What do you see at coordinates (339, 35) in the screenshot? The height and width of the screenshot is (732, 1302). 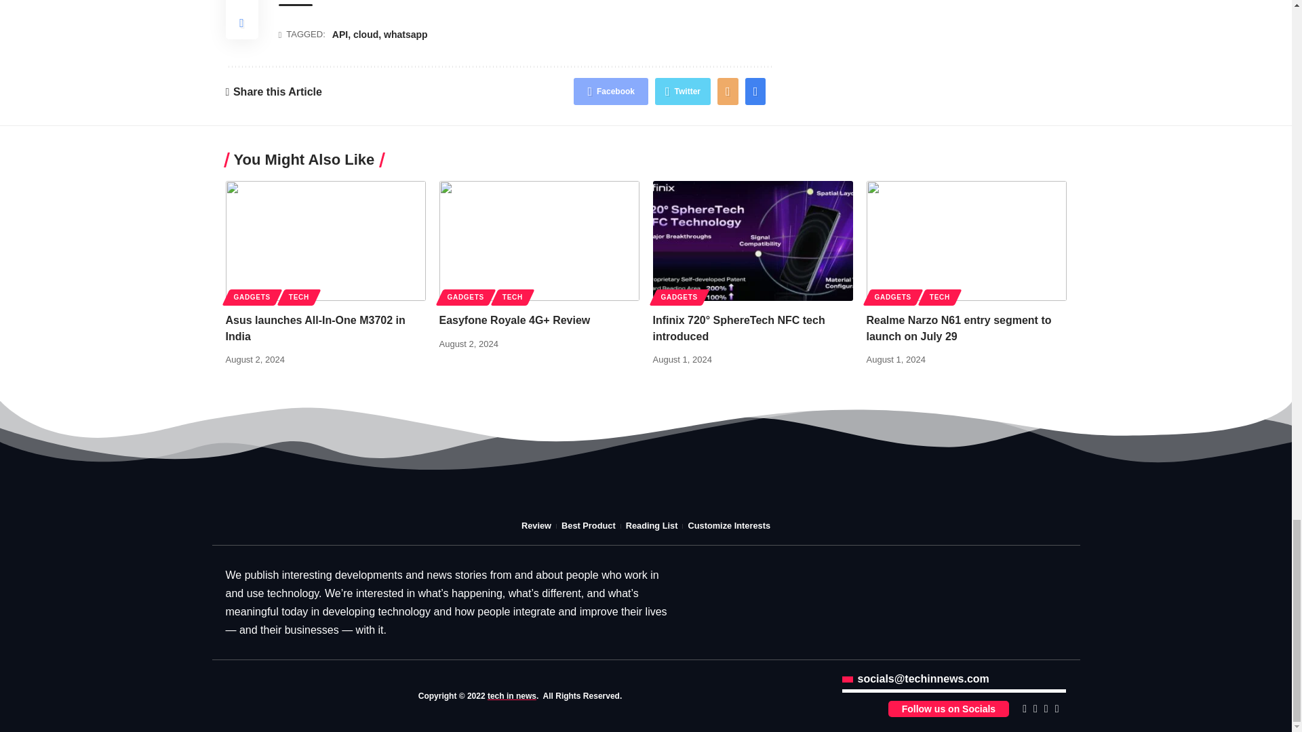 I see `API` at bounding box center [339, 35].